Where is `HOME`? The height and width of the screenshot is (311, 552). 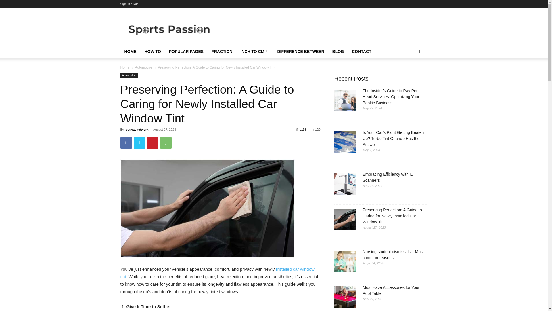 HOME is located at coordinates (130, 52).